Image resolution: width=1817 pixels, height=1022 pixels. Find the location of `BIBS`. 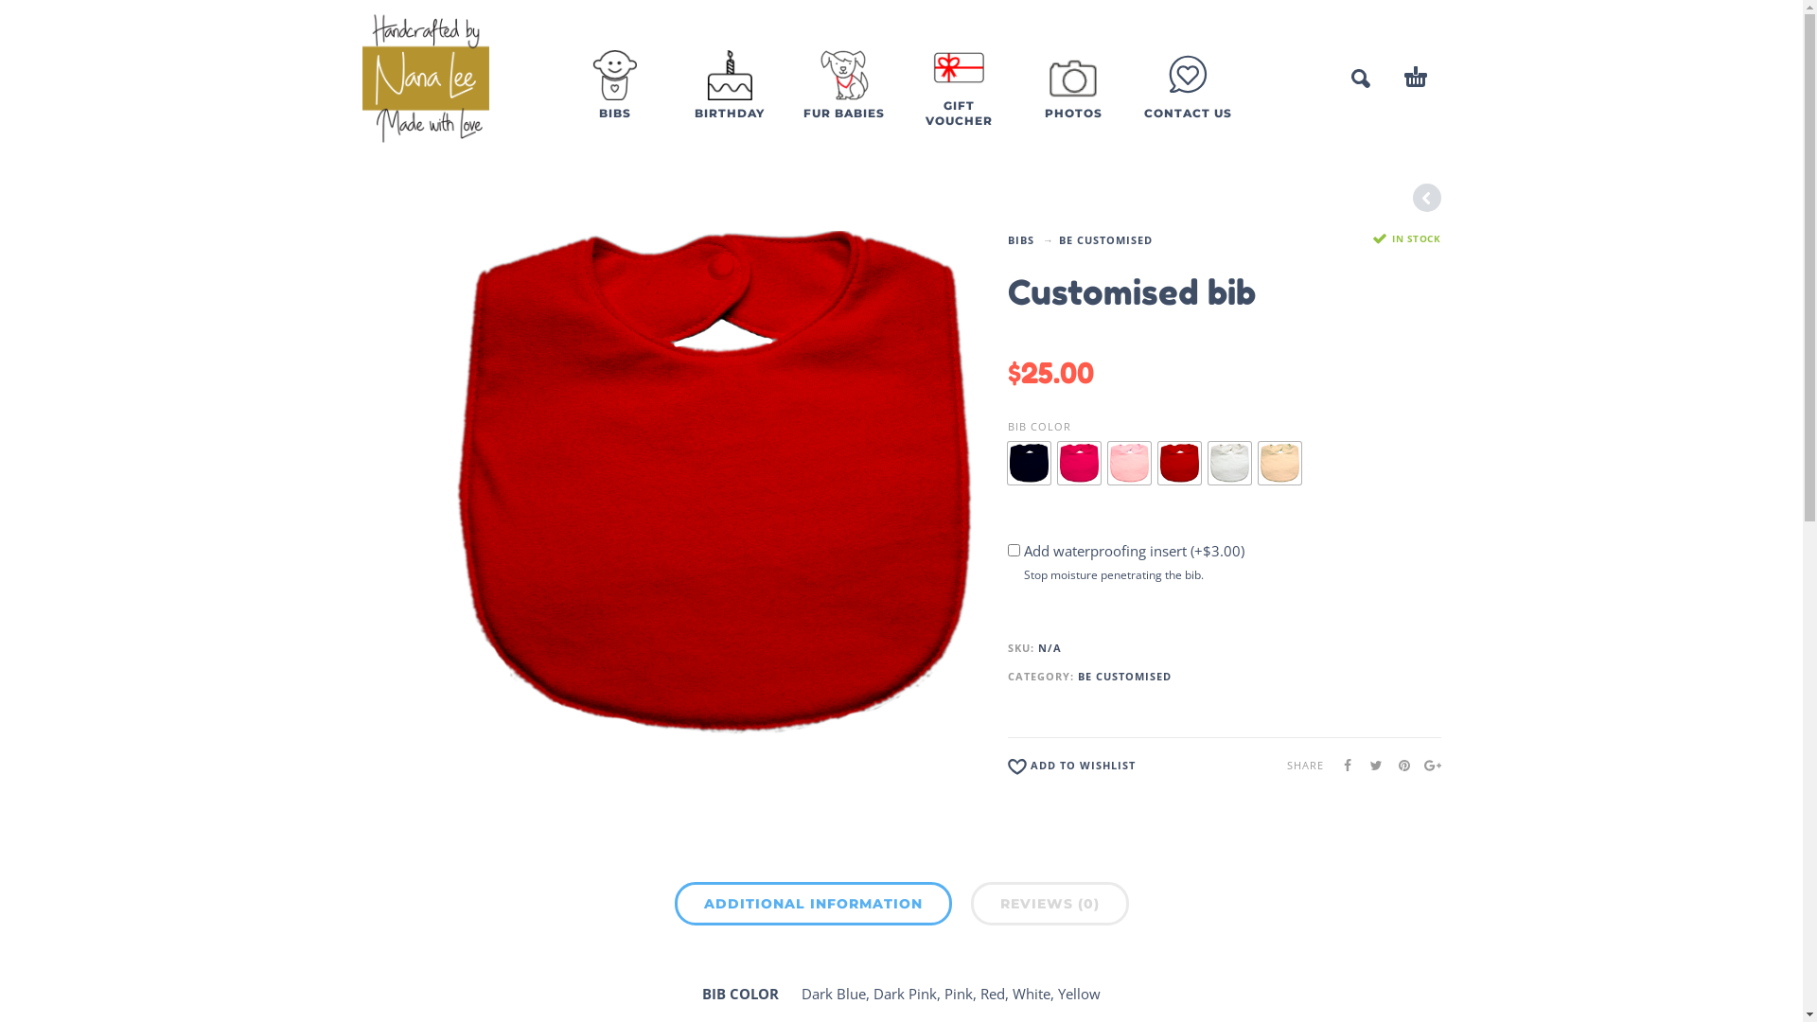

BIBS is located at coordinates (615, 100).